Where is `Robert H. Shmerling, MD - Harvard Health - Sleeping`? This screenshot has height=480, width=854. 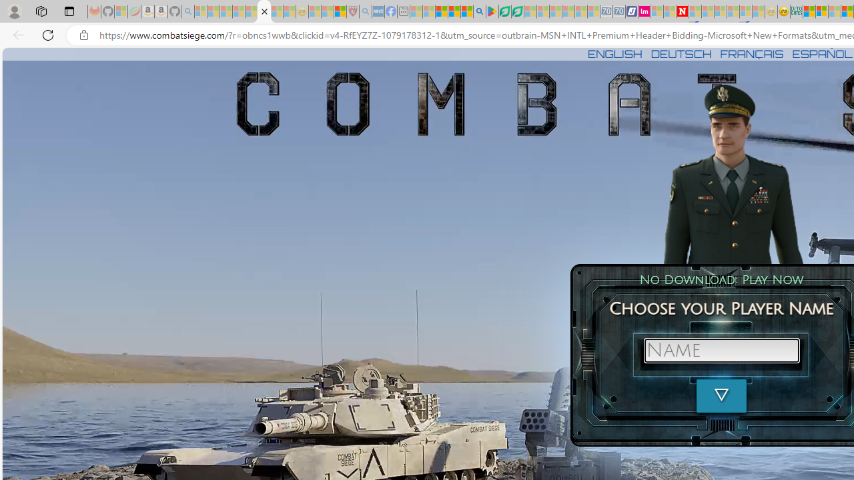 Robert H. Shmerling, MD - Harvard Health - Sleeping is located at coordinates (352, 12).